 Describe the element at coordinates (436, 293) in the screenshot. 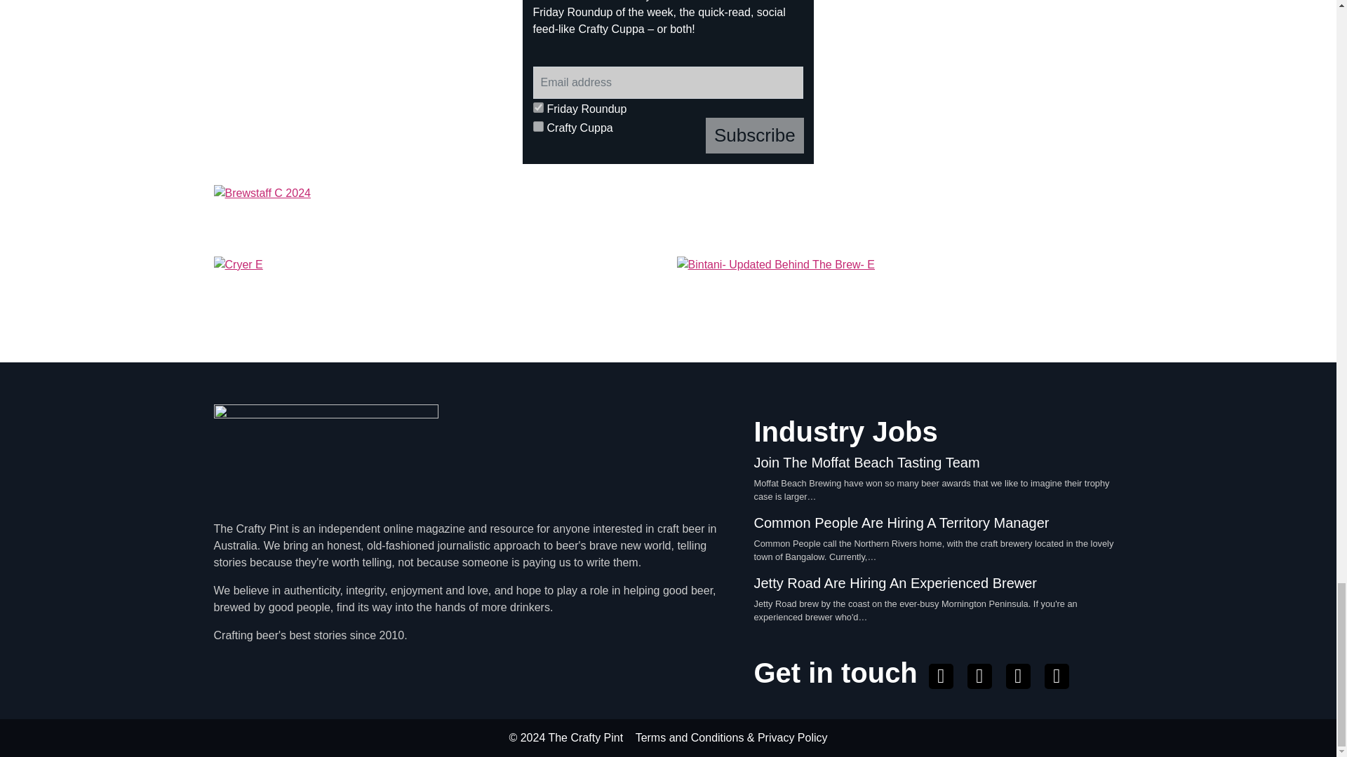

I see `Cryer E` at that location.